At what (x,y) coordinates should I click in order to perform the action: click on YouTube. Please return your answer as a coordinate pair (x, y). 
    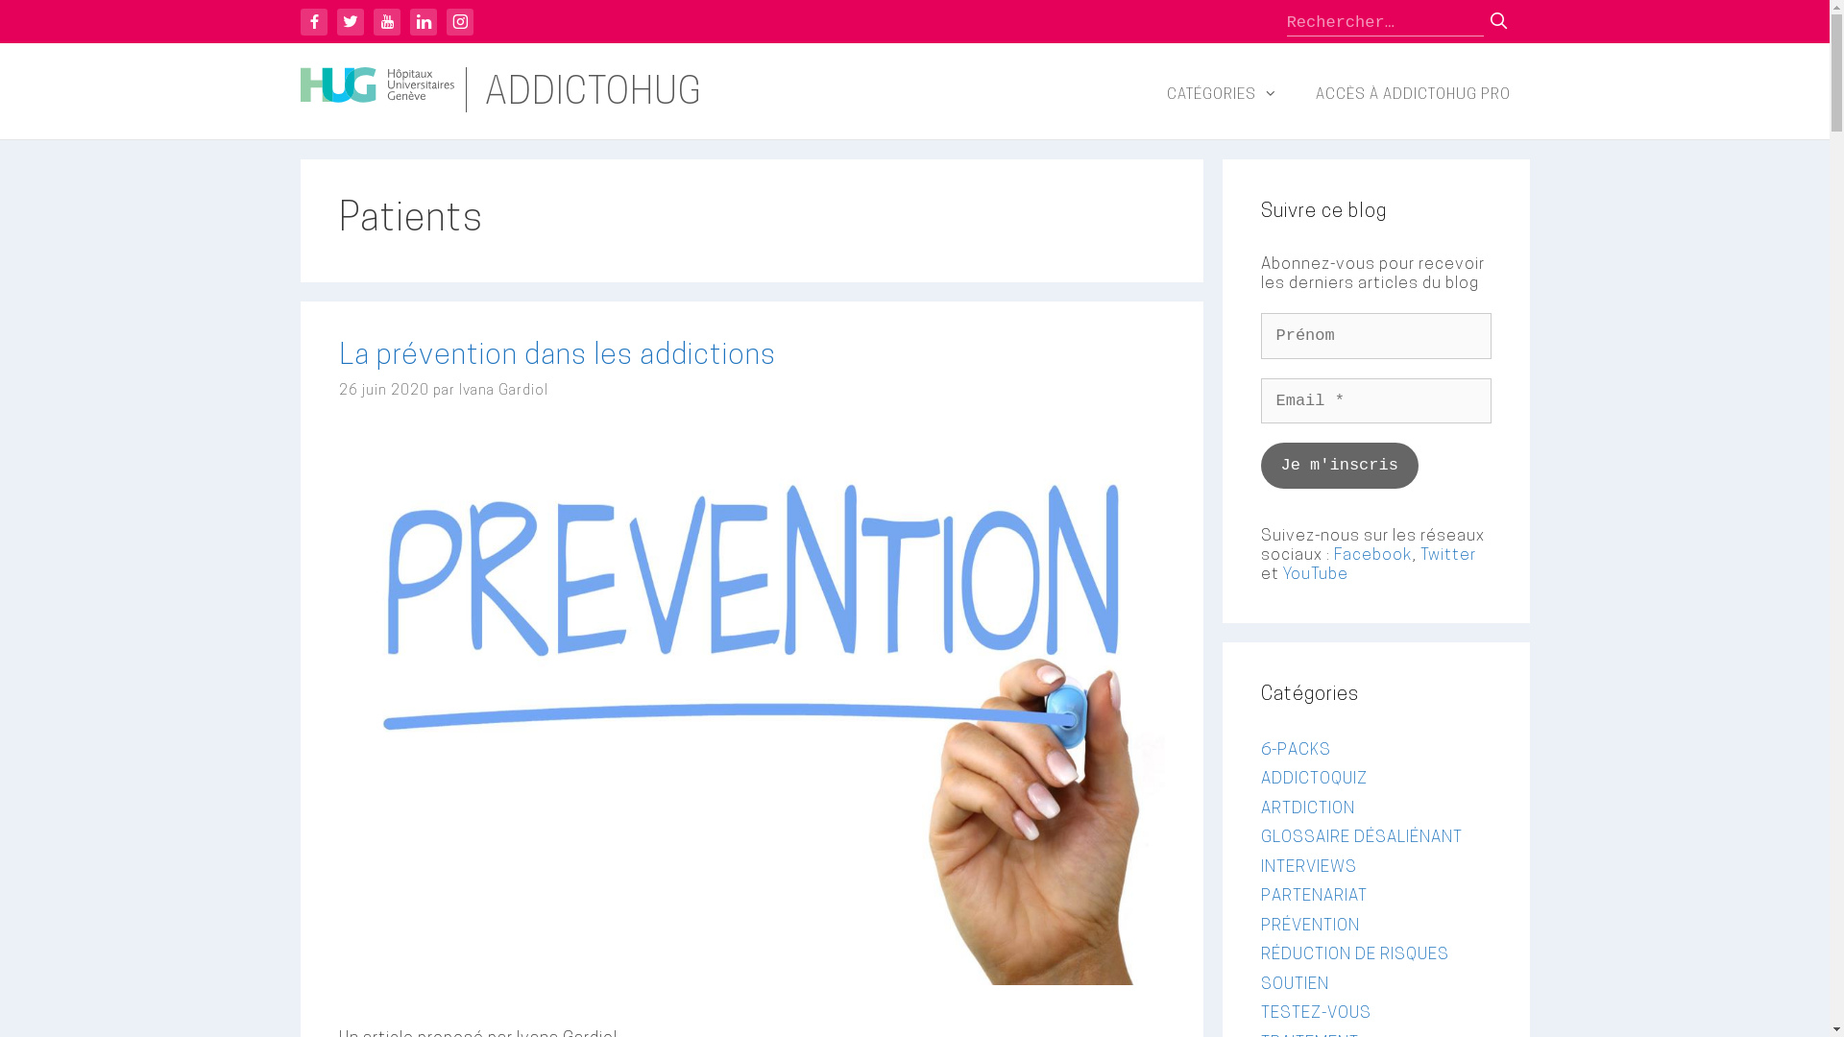
    Looking at the image, I should click on (386, 22).